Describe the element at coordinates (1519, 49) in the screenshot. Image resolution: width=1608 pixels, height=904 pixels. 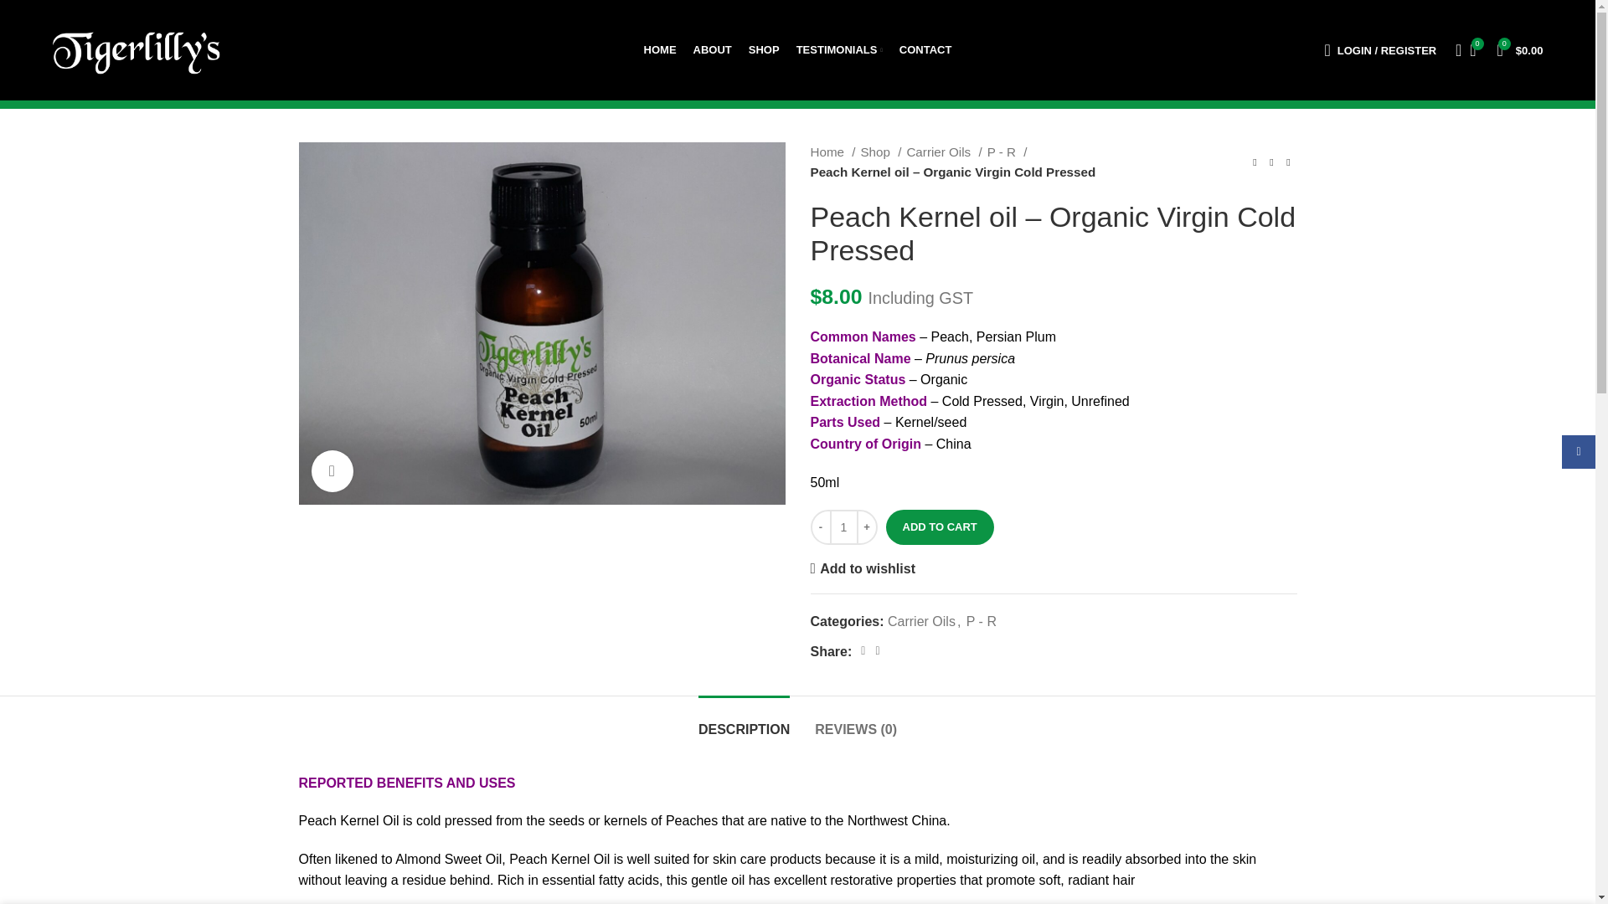
I see `Shopping cart` at that location.